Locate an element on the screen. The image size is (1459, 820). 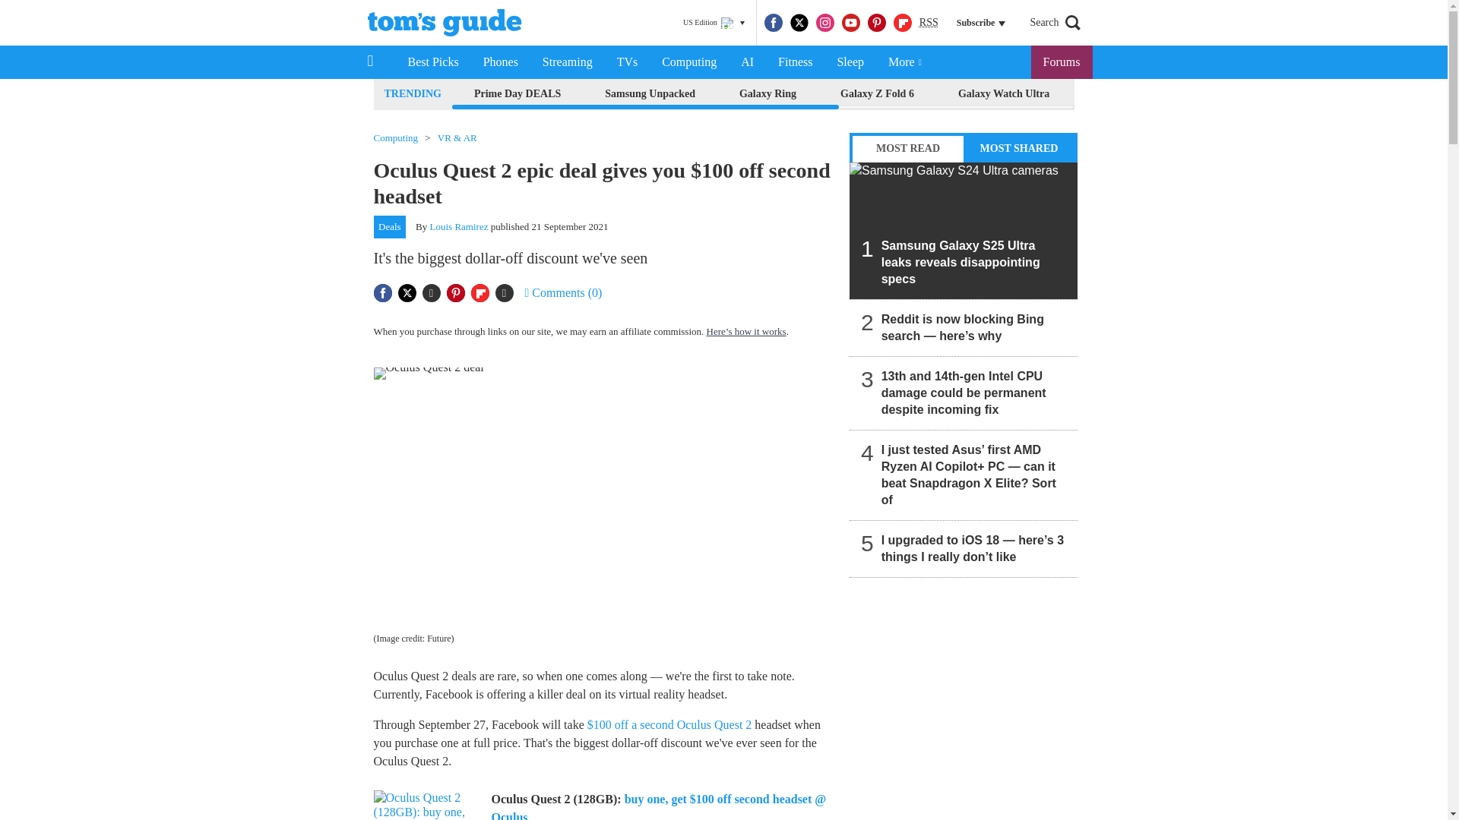
TVs is located at coordinates (628, 62).